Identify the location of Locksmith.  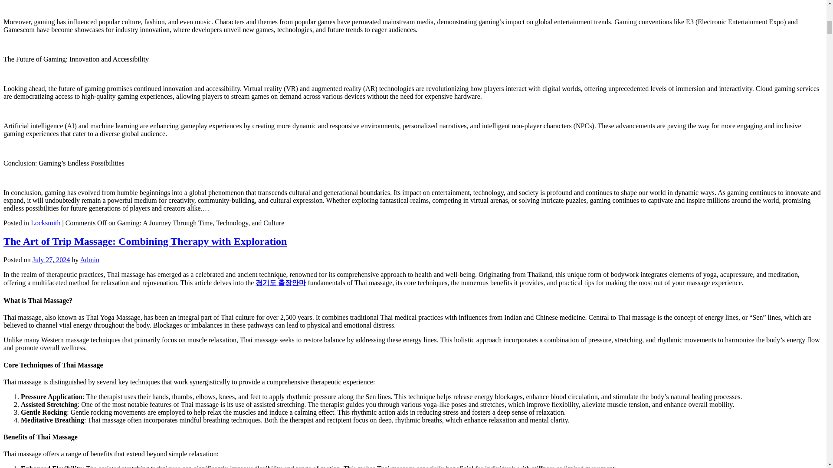
(45, 223).